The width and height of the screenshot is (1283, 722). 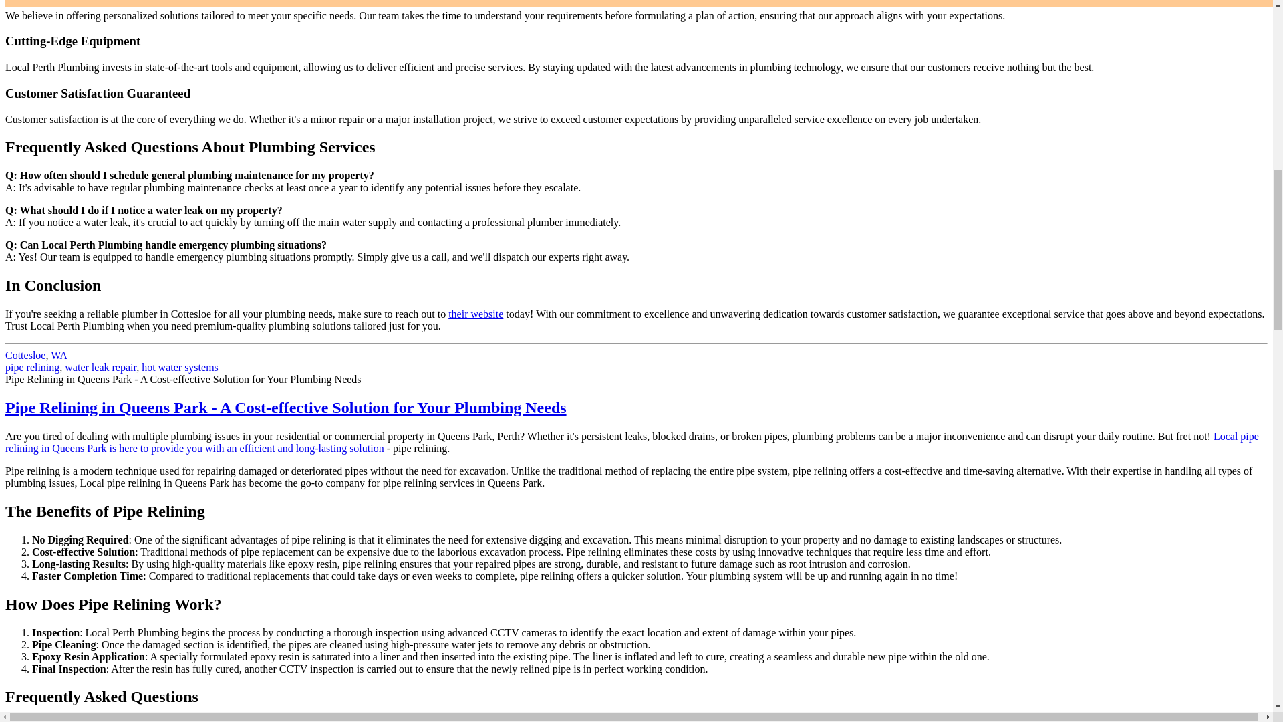 What do you see at coordinates (100, 368) in the screenshot?
I see `water leak repair` at bounding box center [100, 368].